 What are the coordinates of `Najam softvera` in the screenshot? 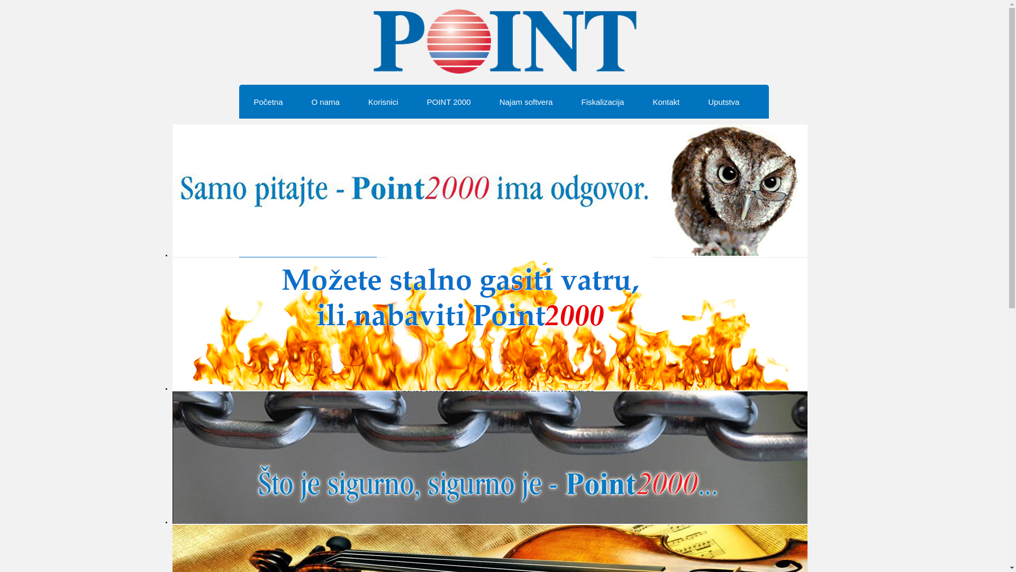 It's located at (526, 102).